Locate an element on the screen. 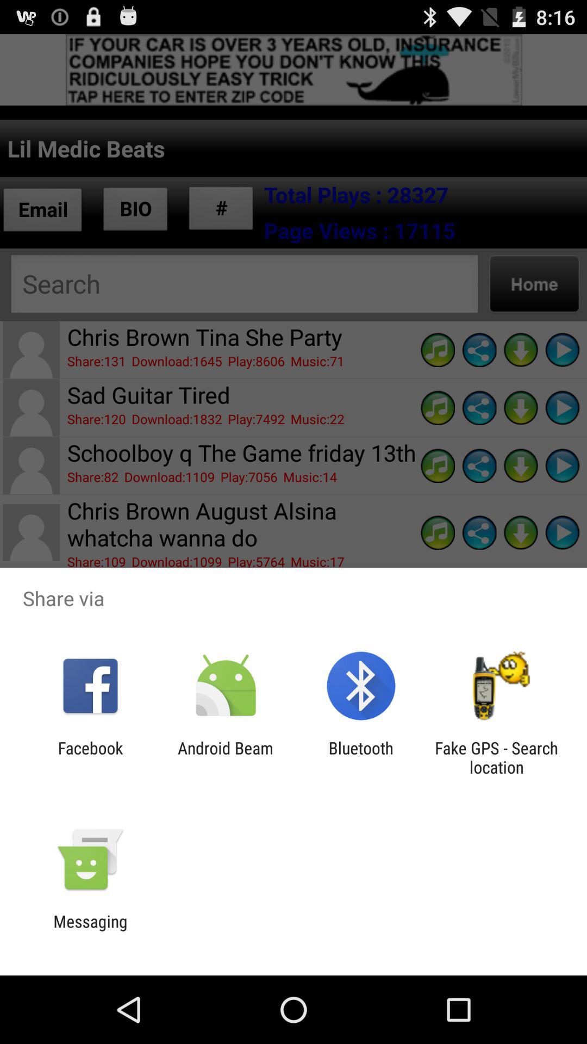  click icon next to facebook icon is located at coordinates (225, 757).